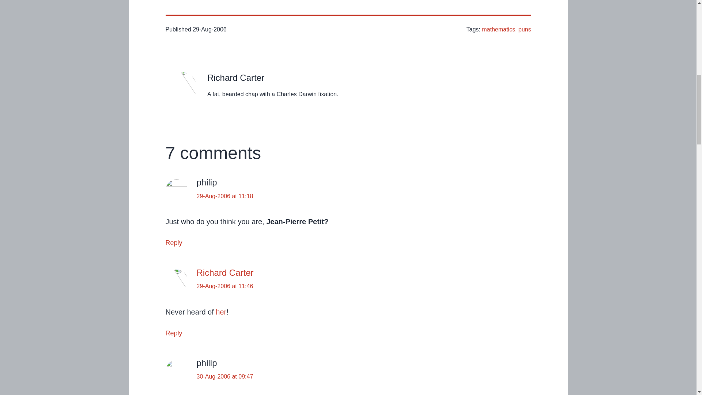 The width and height of the screenshot is (702, 395). Describe the element at coordinates (173, 243) in the screenshot. I see `Reply` at that location.